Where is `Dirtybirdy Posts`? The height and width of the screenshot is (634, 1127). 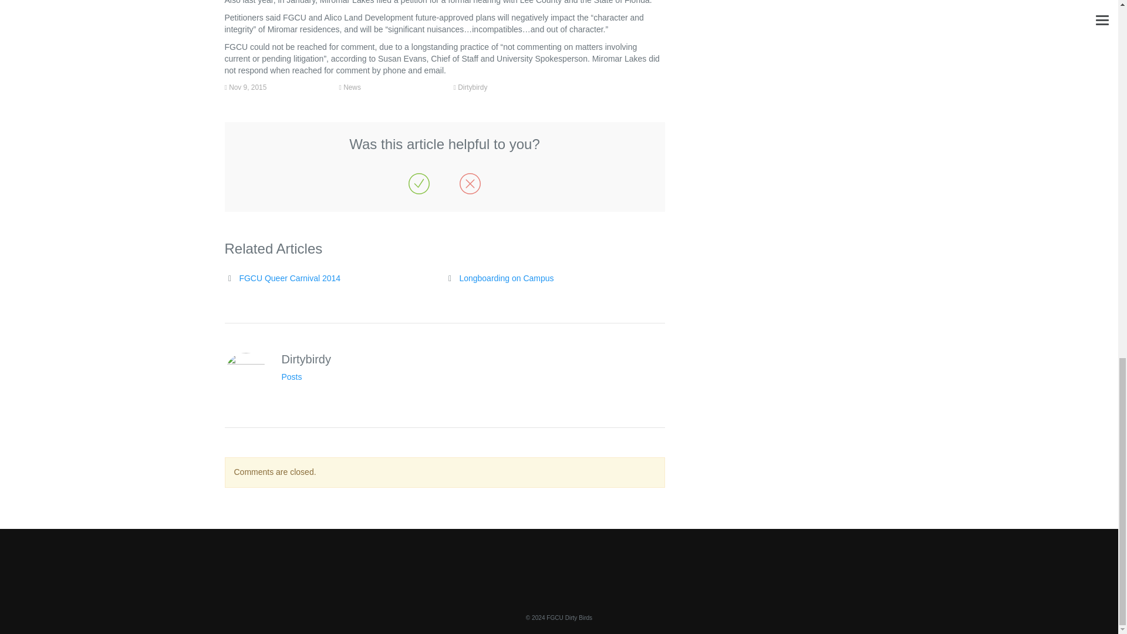 Dirtybirdy Posts is located at coordinates (292, 377).